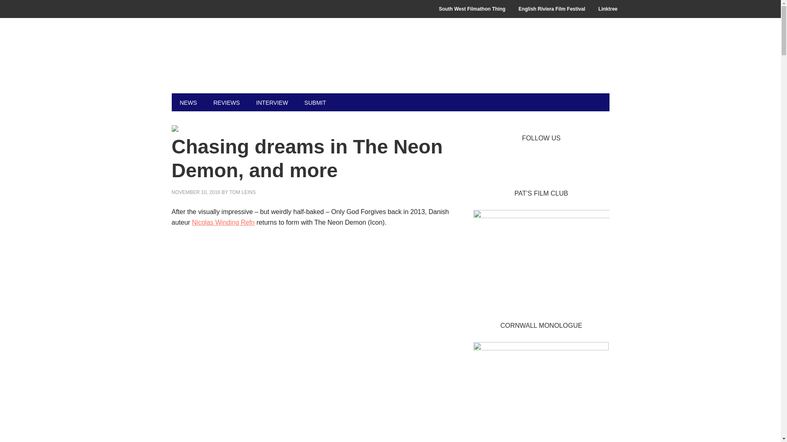 The image size is (787, 442). What do you see at coordinates (316, 102) in the screenshot?
I see `SUBMIT` at bounding box center [316, 102].